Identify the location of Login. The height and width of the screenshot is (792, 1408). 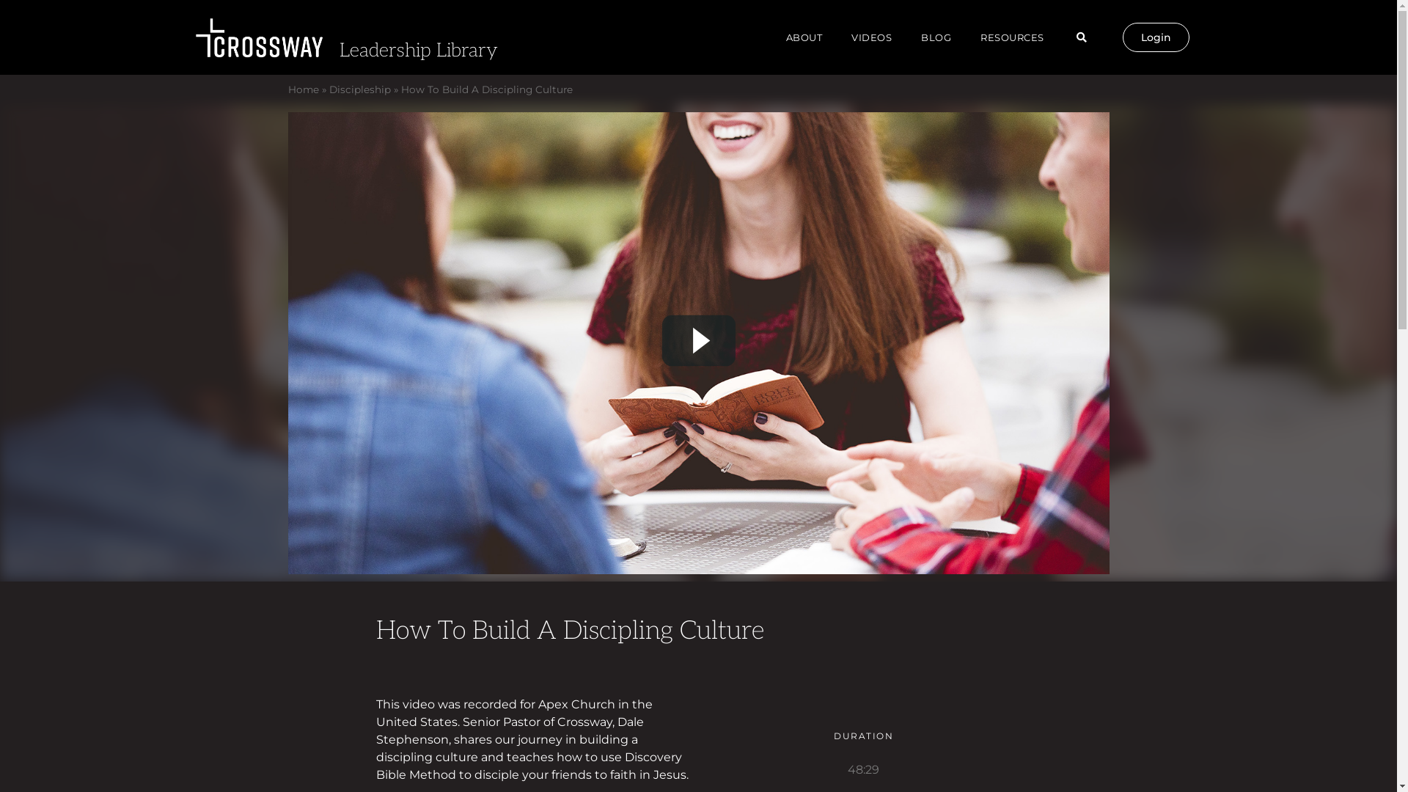
(1156, 37).